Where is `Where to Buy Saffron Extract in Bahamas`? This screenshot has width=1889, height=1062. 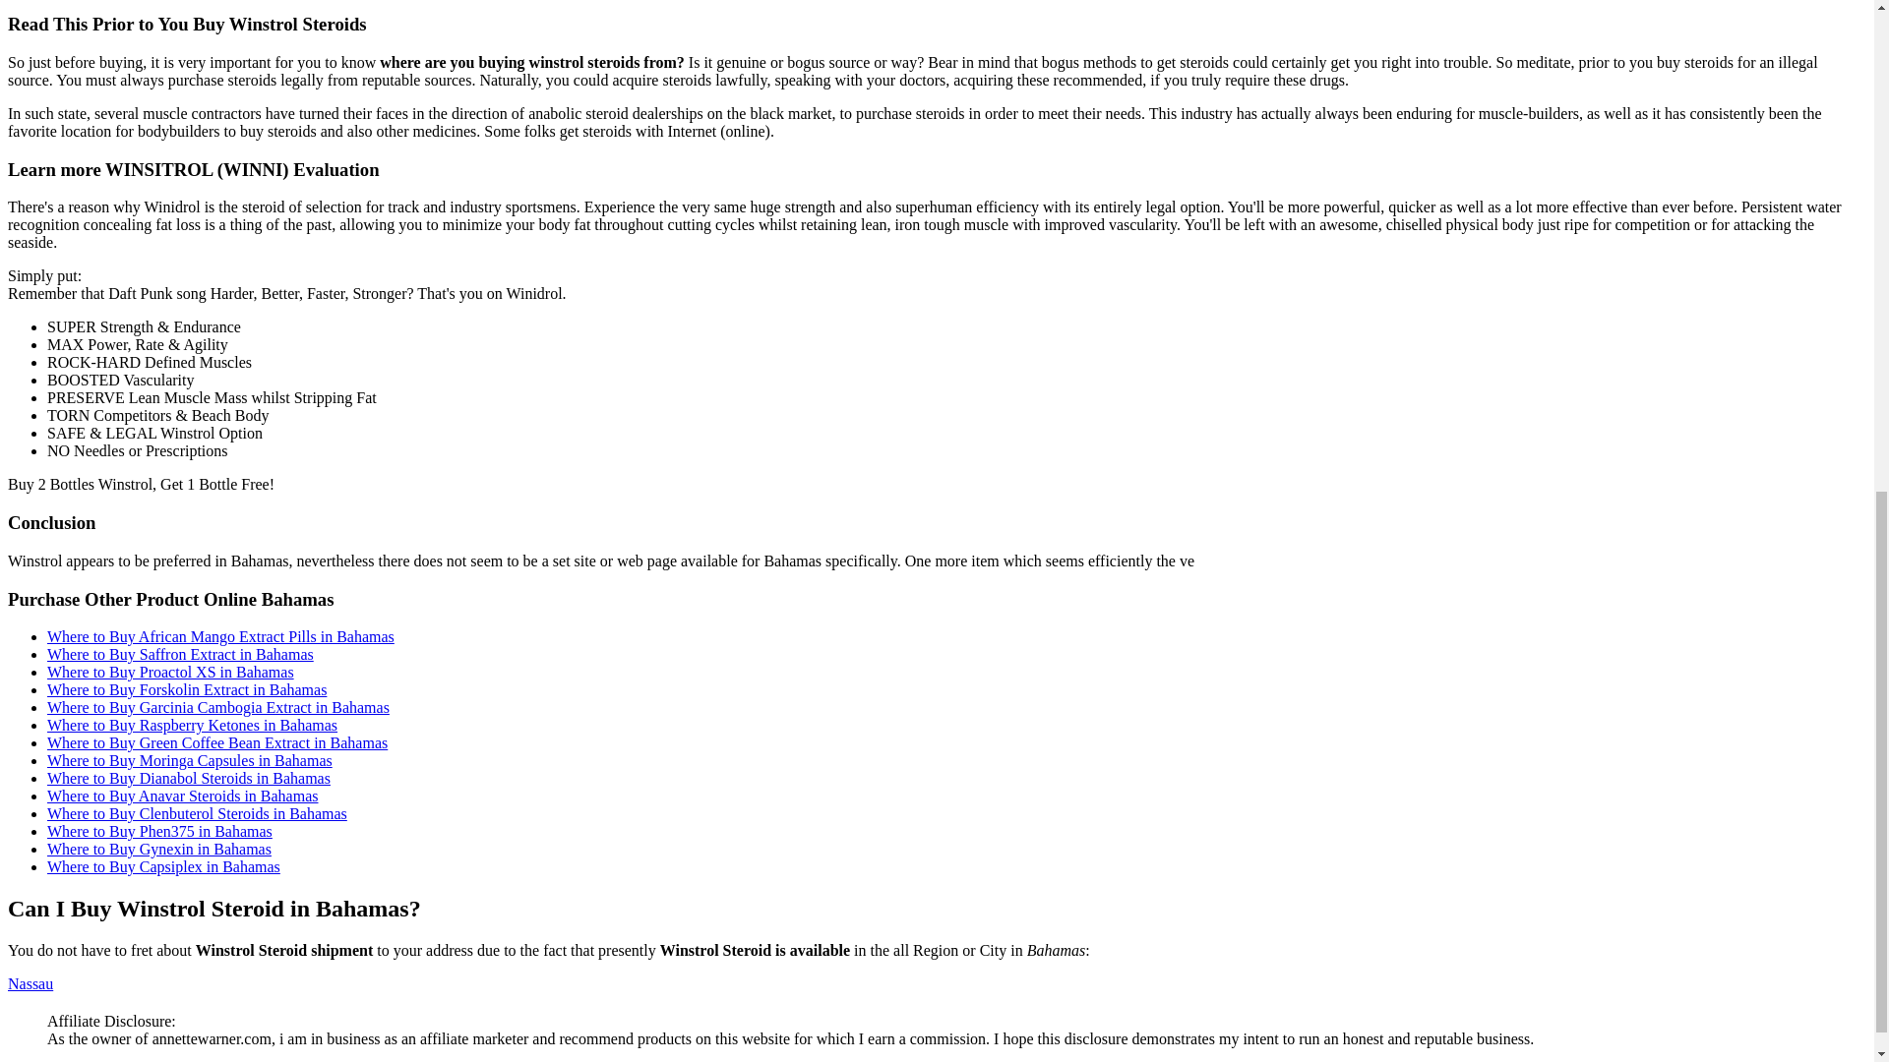
Where to Buy Saffron Extract in Bahamas is located at coordinates (180, 653).